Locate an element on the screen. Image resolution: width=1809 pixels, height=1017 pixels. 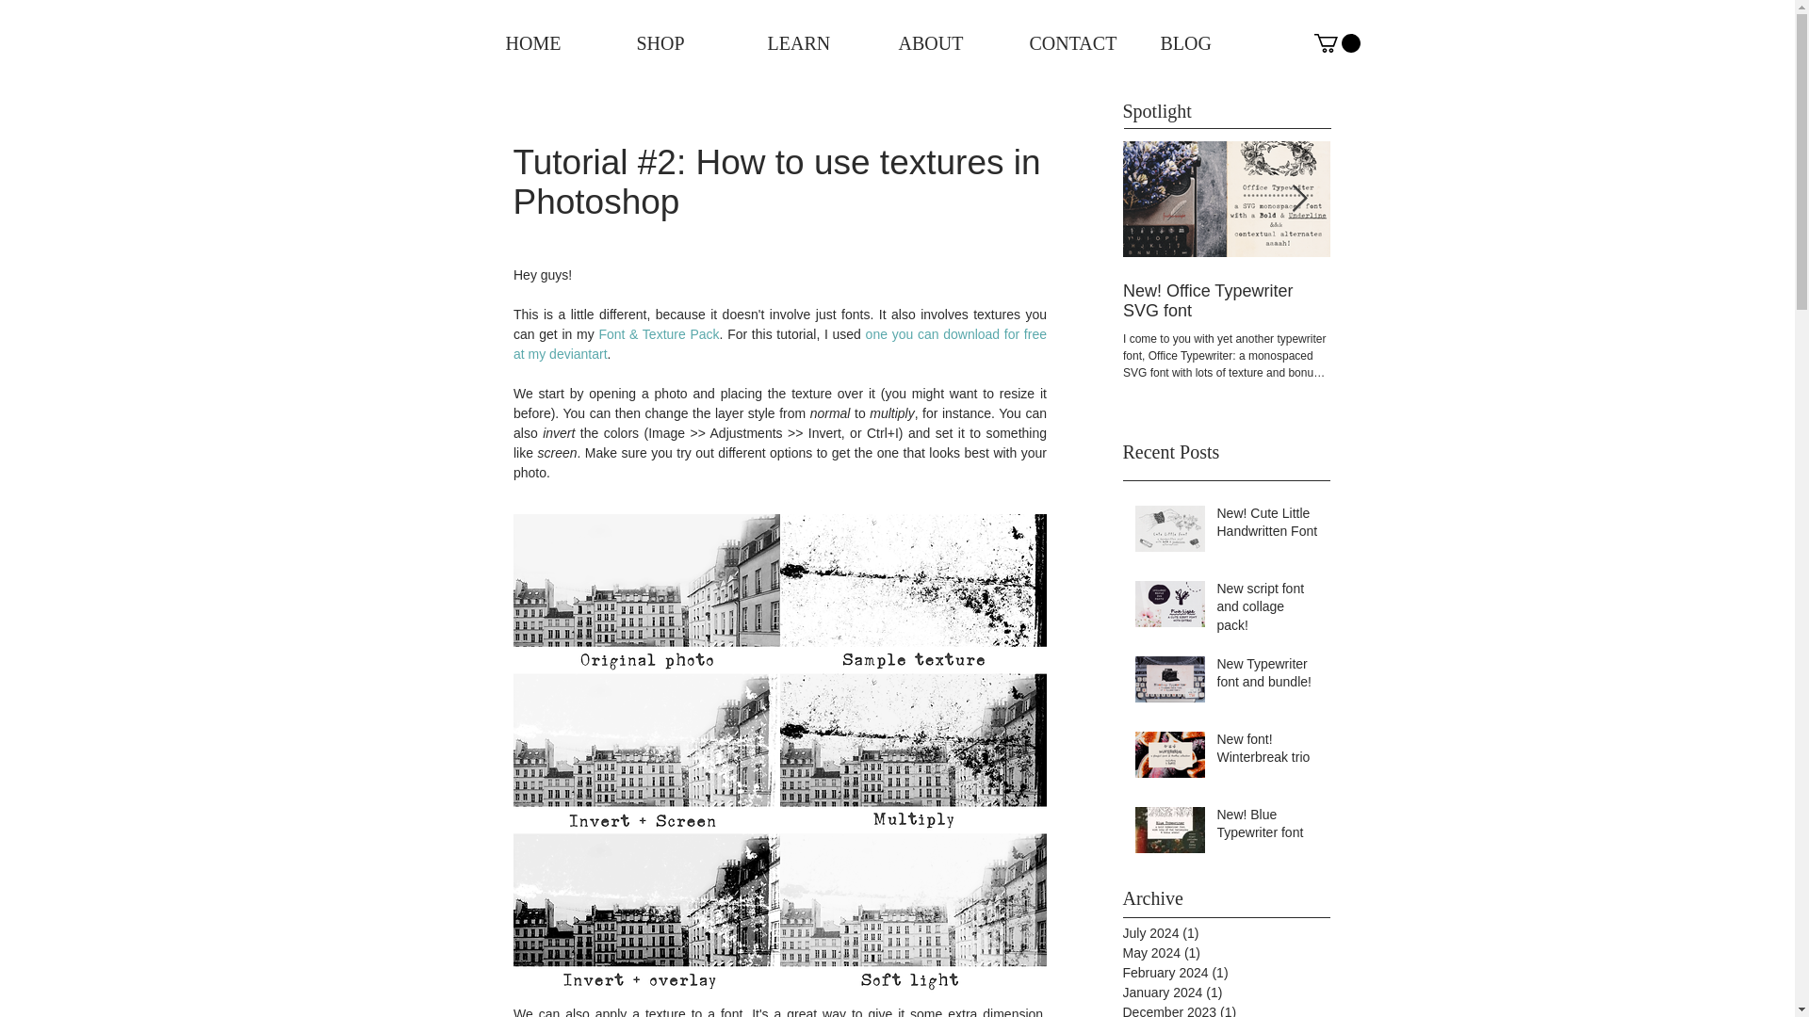
BLOG is located at coordinates (1201, 43).